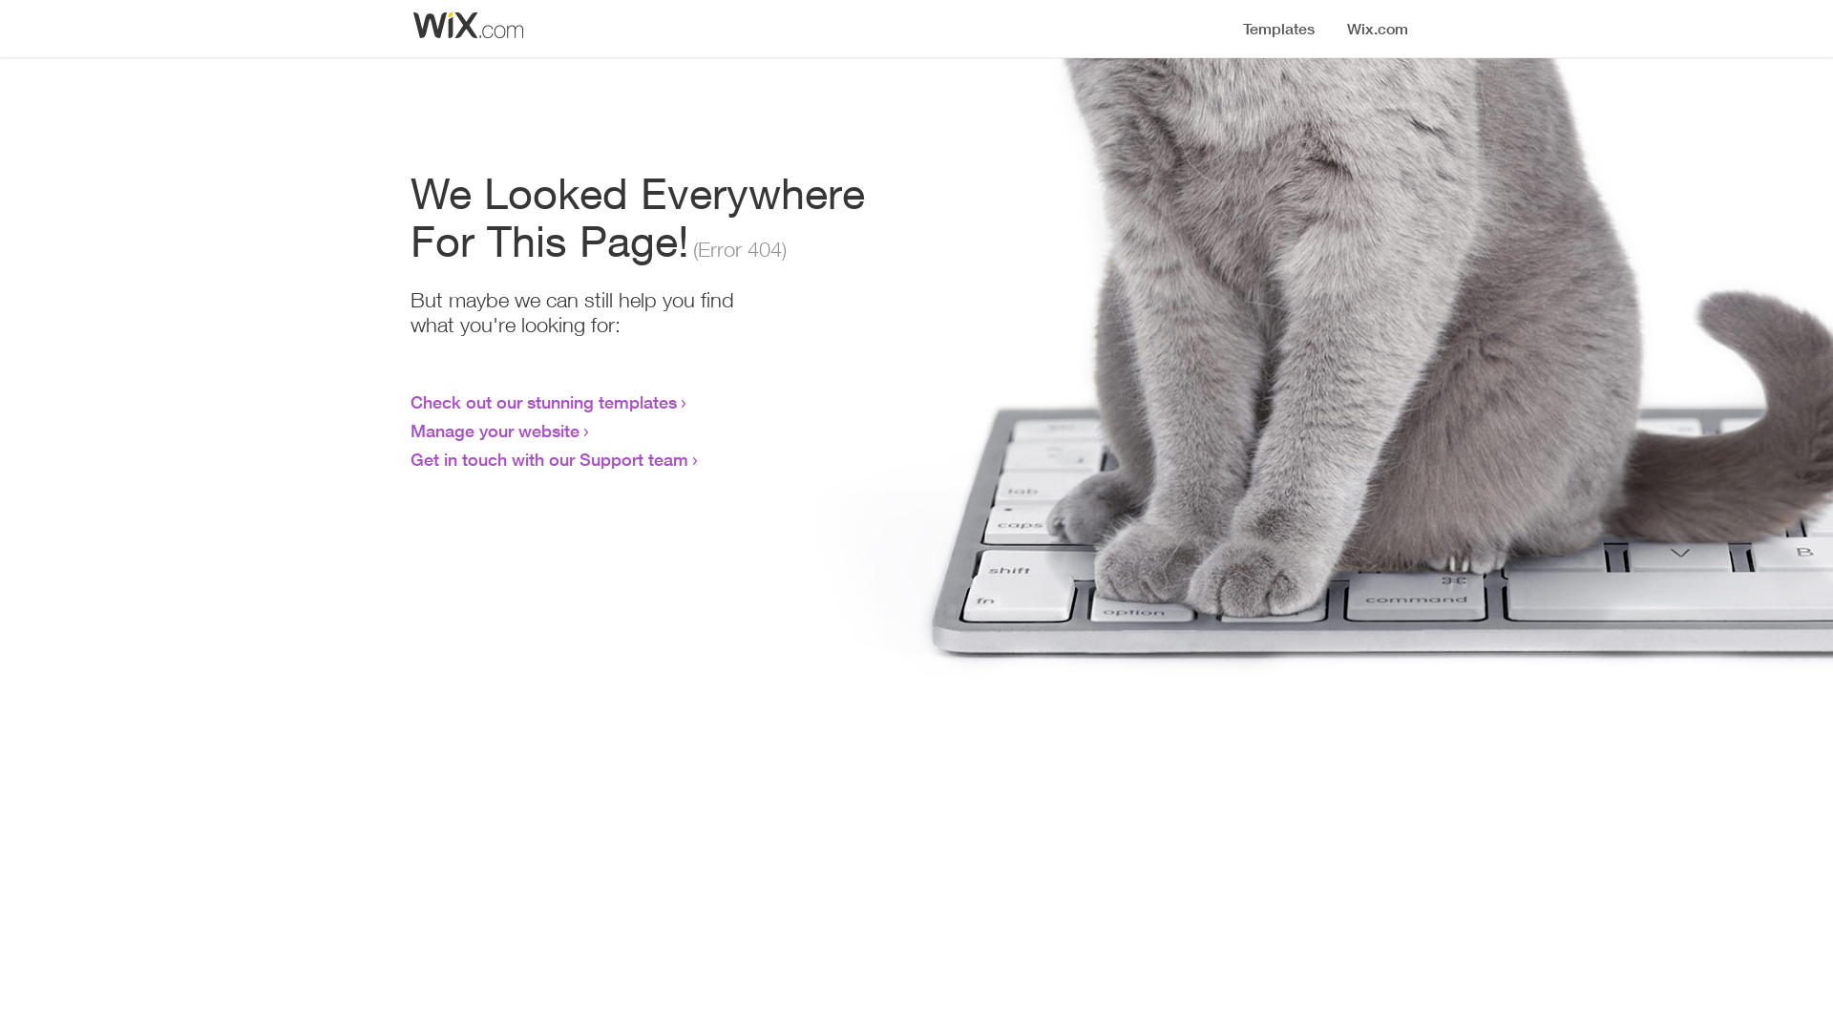 This screenshot has width=1833, height=1031. What do you see at coordinates (495, 431) in the screenshot?
I see `Manage your website` at bounding box center [495, 431].